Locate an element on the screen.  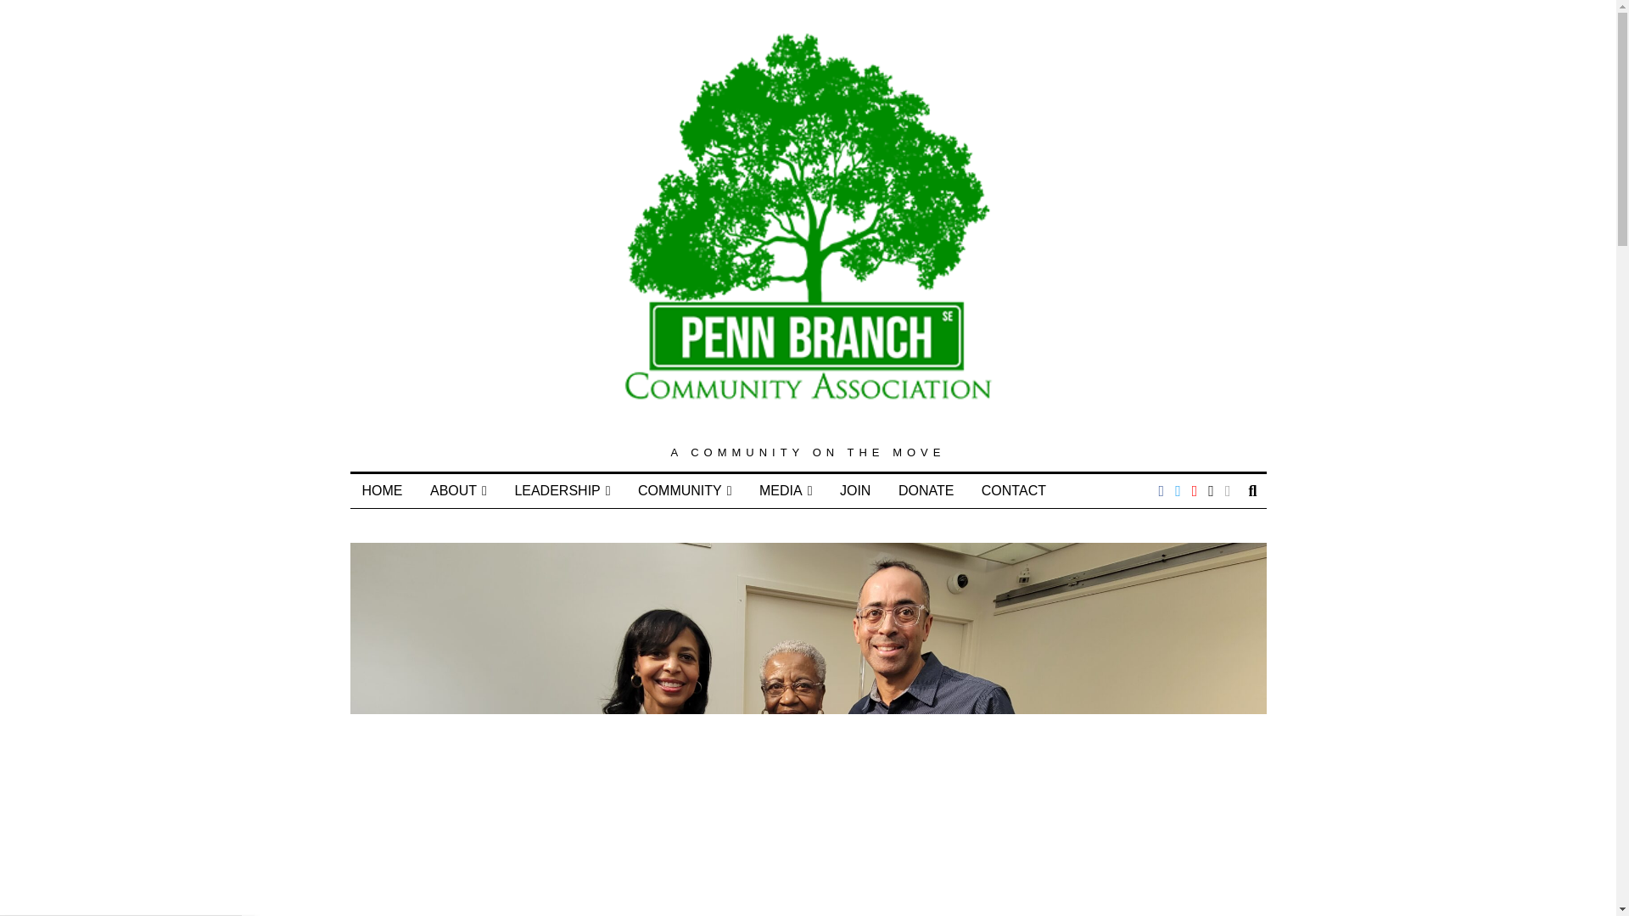
LEADERSHIP is located at coordinates (562, 491).